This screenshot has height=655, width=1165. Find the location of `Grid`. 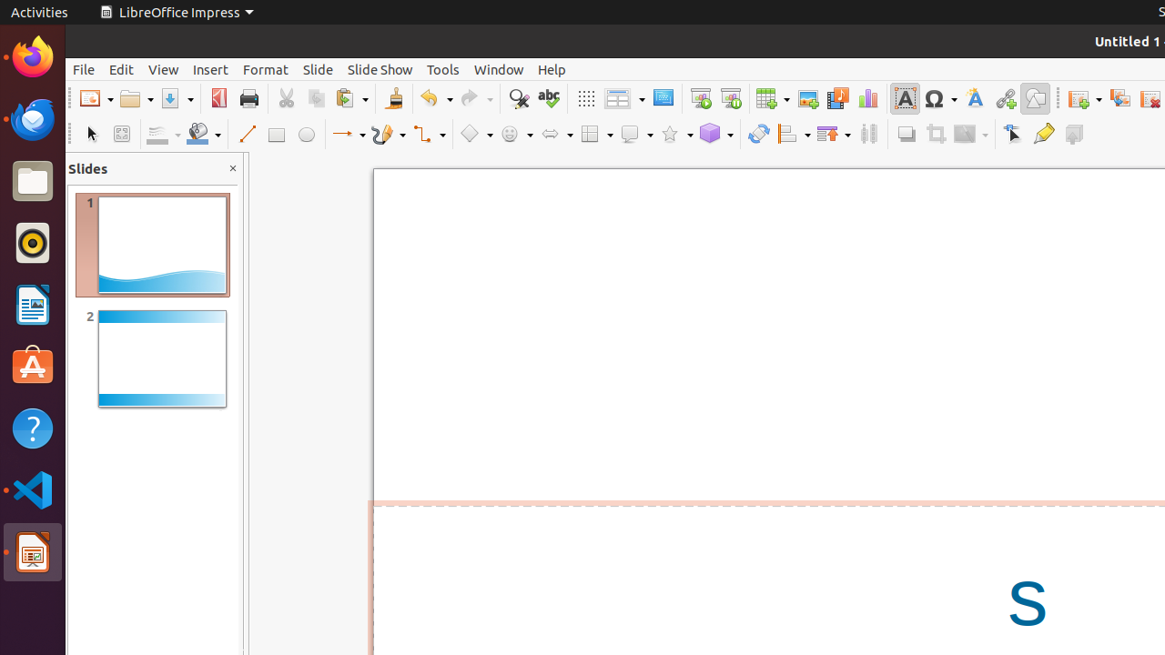

Grid is located at coordinates (586, 98).